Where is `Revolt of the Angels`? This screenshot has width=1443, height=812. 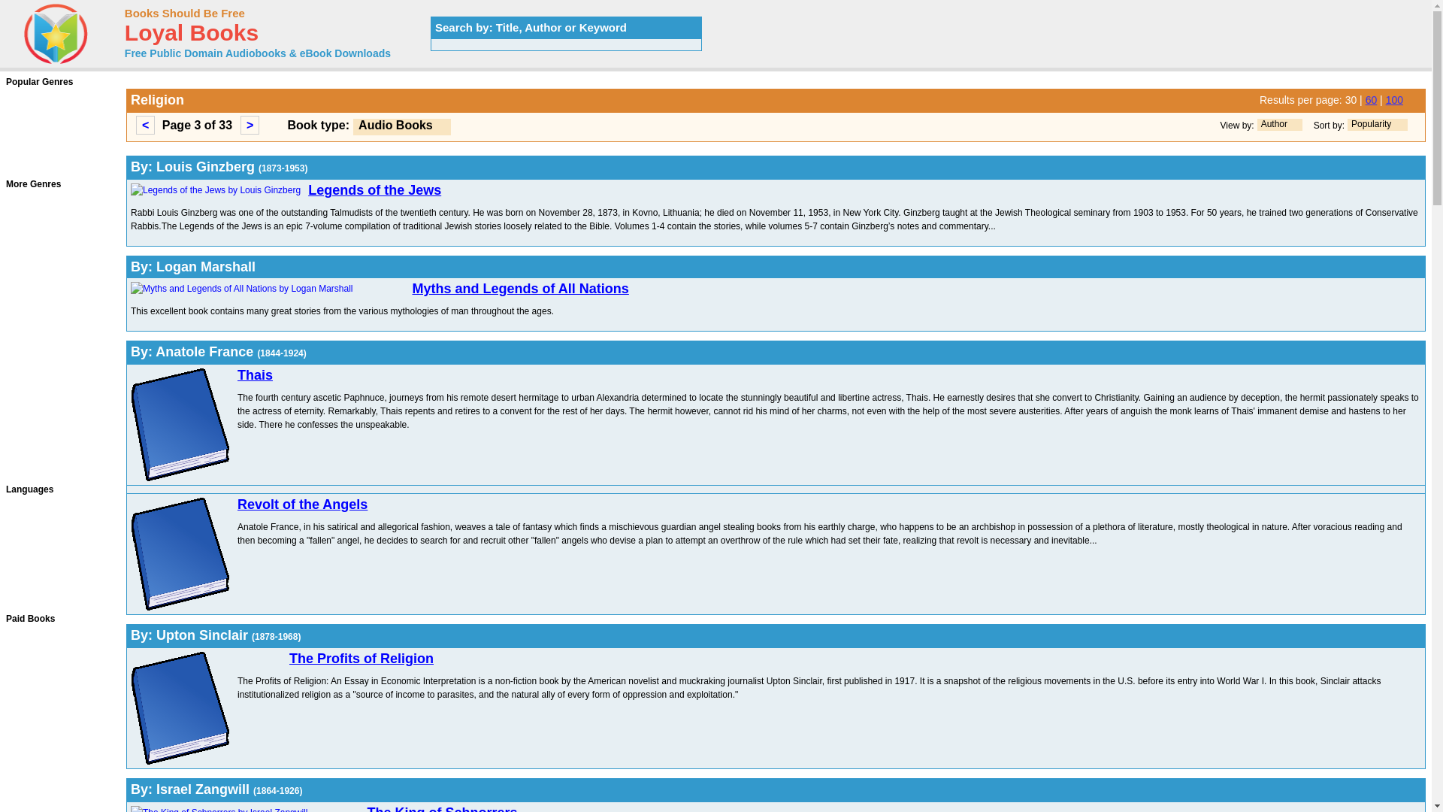 Revolt of the Angels is located at coordinates (302, 504).